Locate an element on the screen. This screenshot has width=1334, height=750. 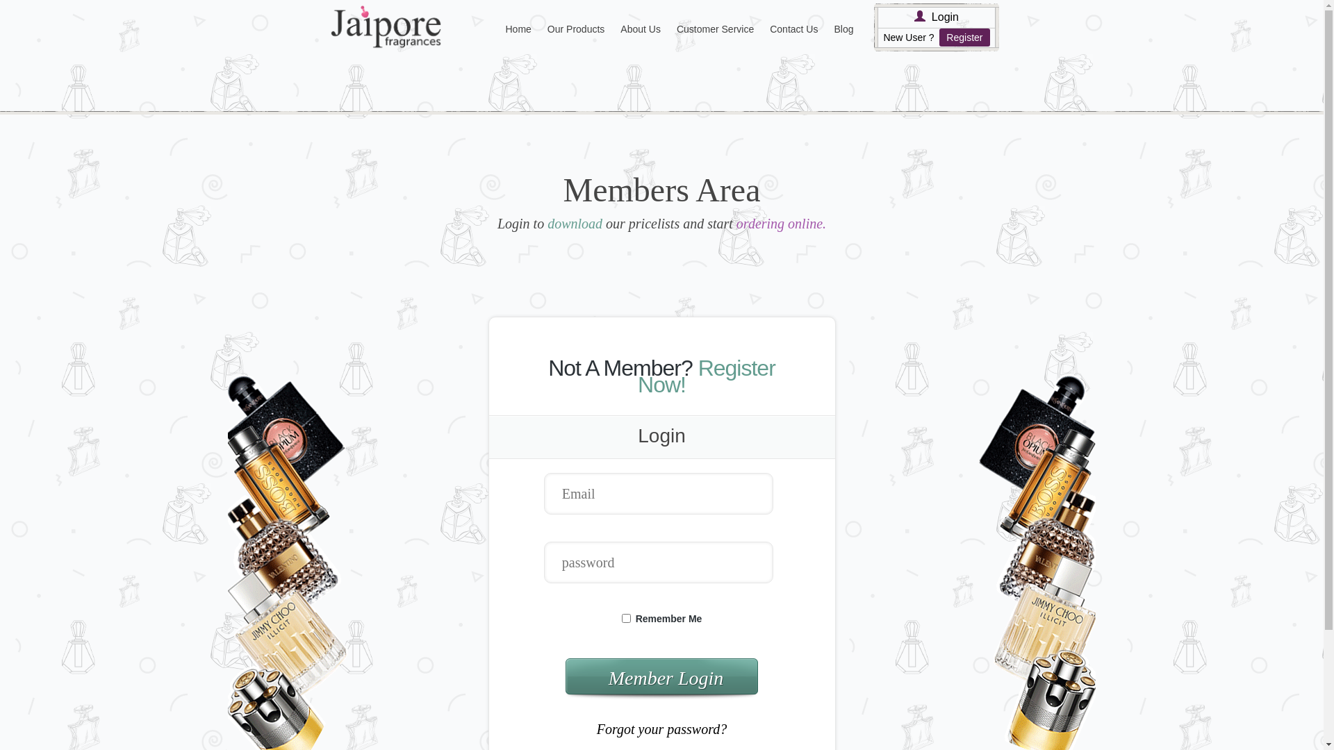
Customer Service is located at coordinates (716, 29).